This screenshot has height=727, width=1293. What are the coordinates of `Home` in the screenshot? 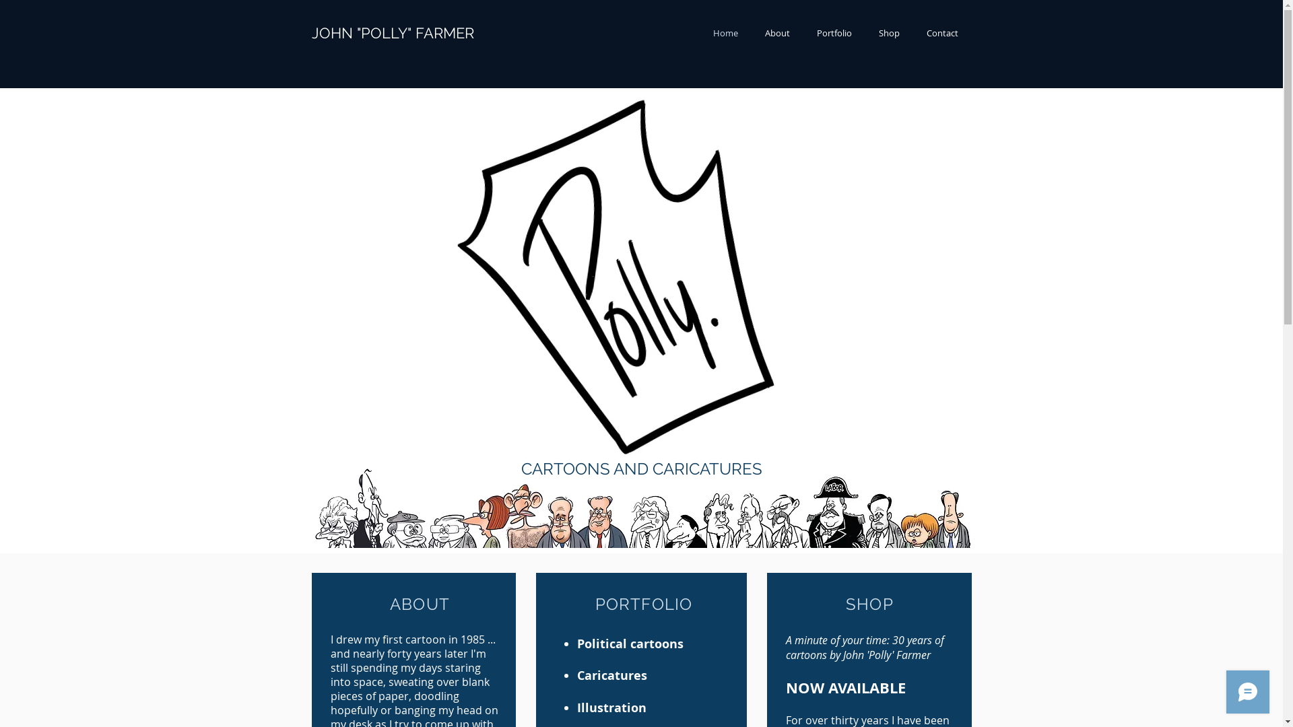 It's located at (725, 34).